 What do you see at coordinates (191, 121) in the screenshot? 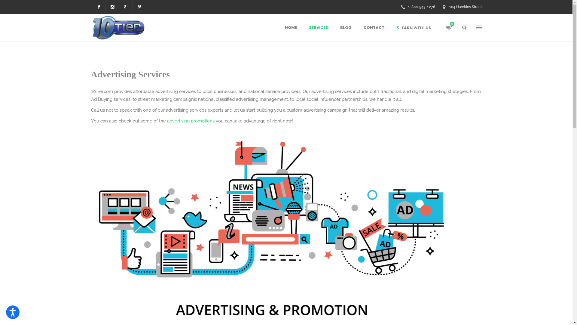
I see `advertising promotions` at bounding box center [191, 121].